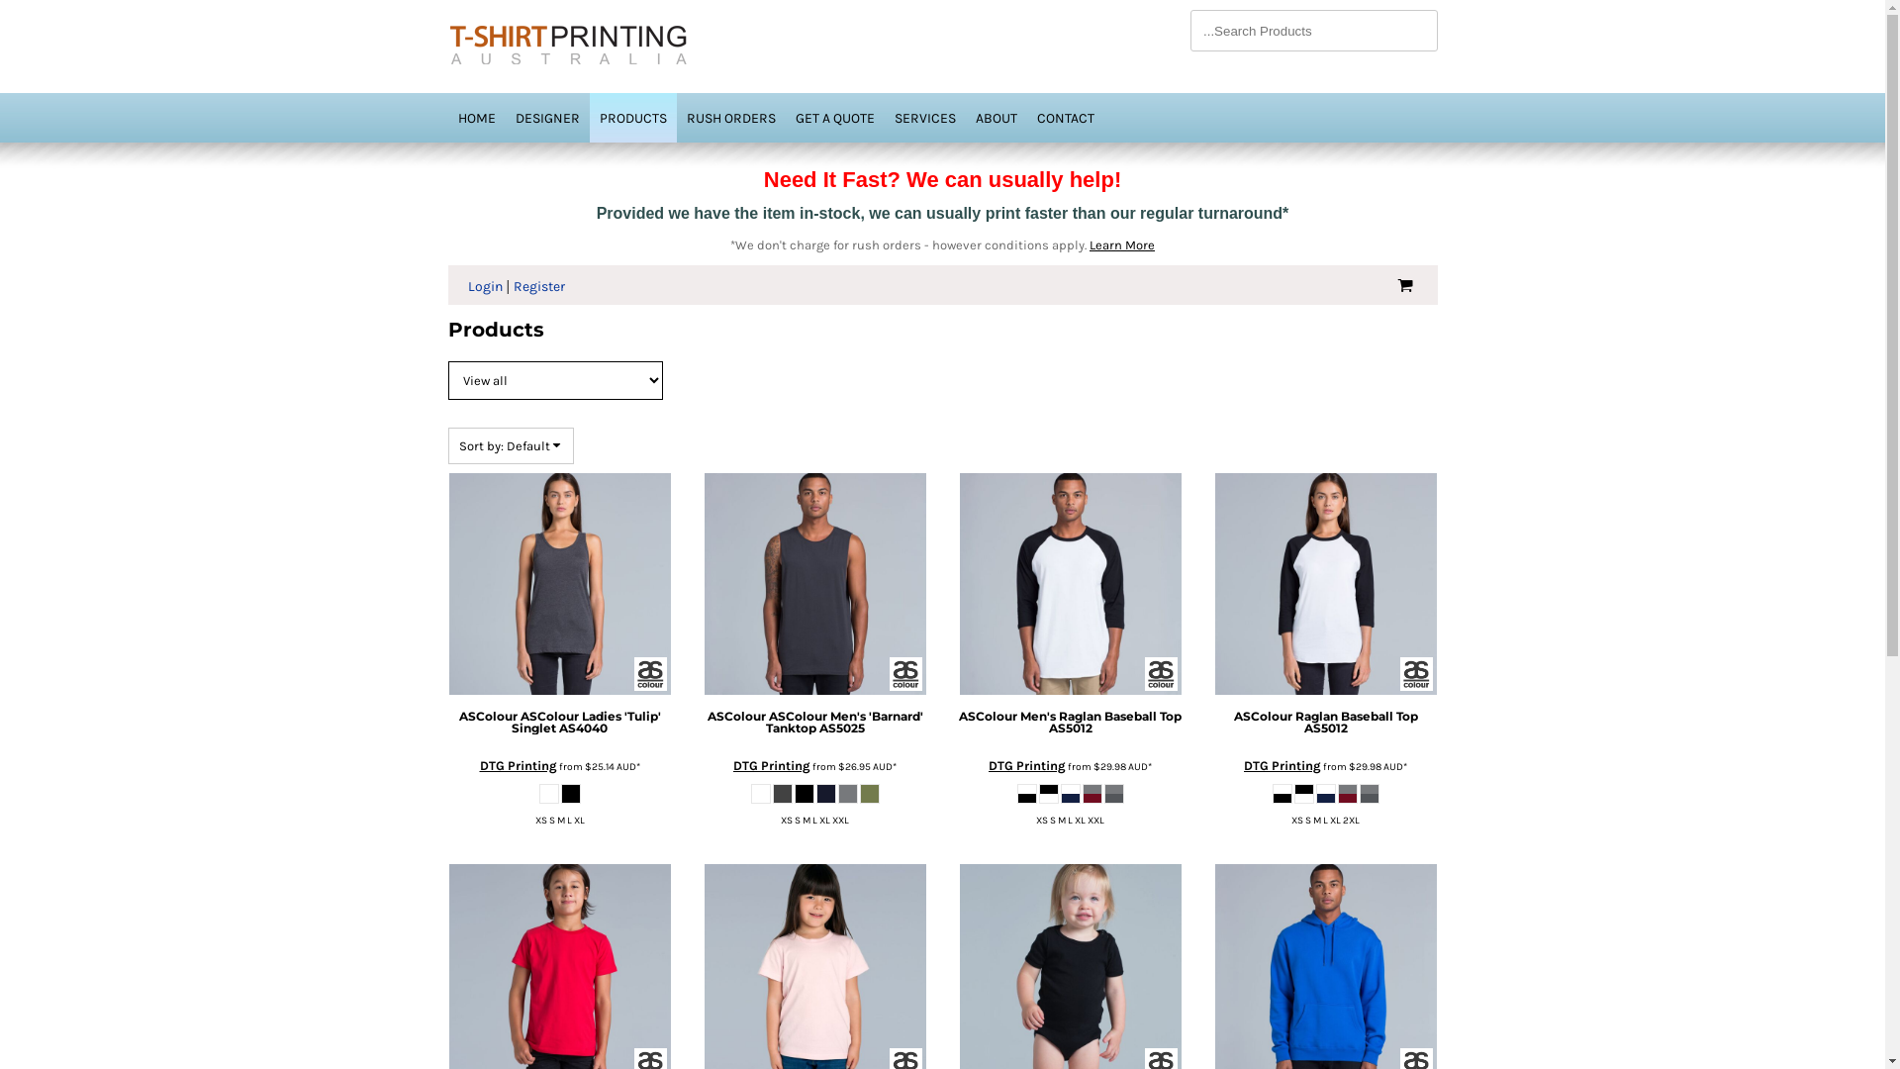 The width and height of the screenshot is (1900, 1069). What do you see at coordinates (1325, 723) in the screenshot?
I see `ASColour Raglan Baseball Top AS5012` at bounding box center [1325, 723].